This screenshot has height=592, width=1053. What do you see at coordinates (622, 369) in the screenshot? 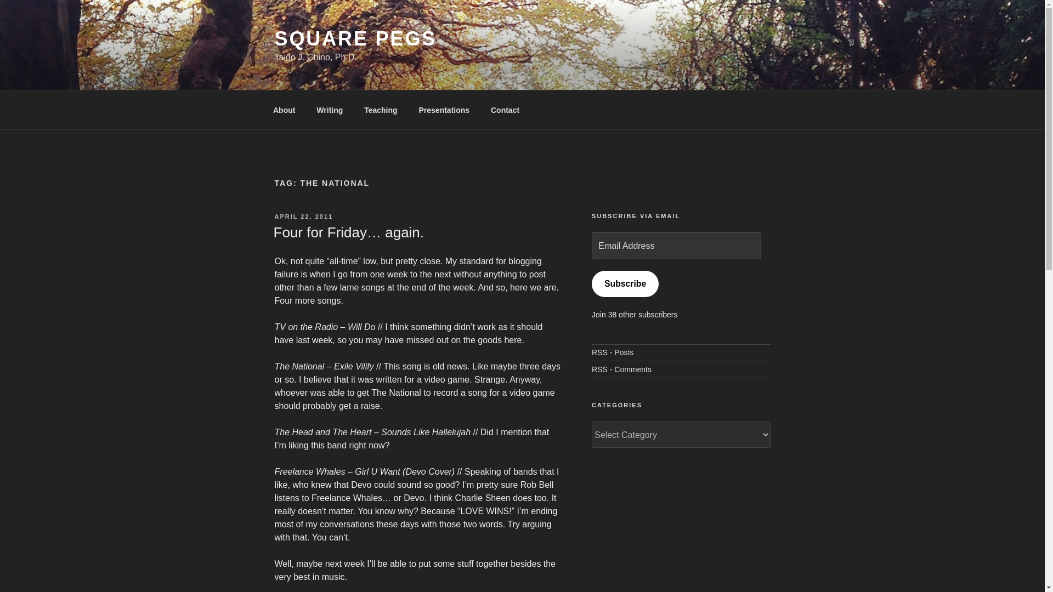
I see `Subscribe to comments` at bounding box center [622, 369].